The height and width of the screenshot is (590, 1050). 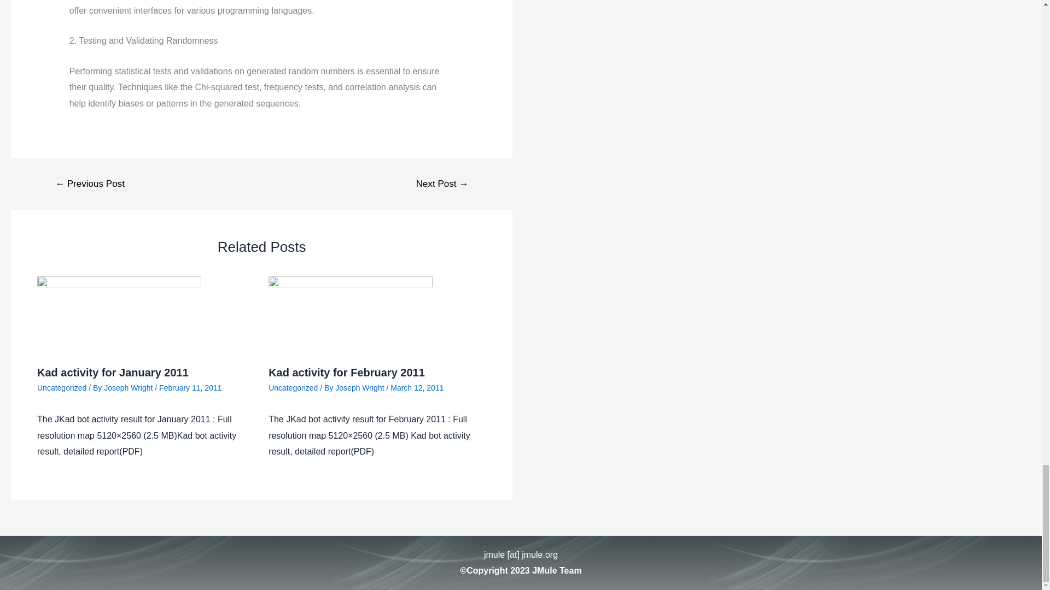 I want to click on Joseph Wright, so click(x=360, y=387).